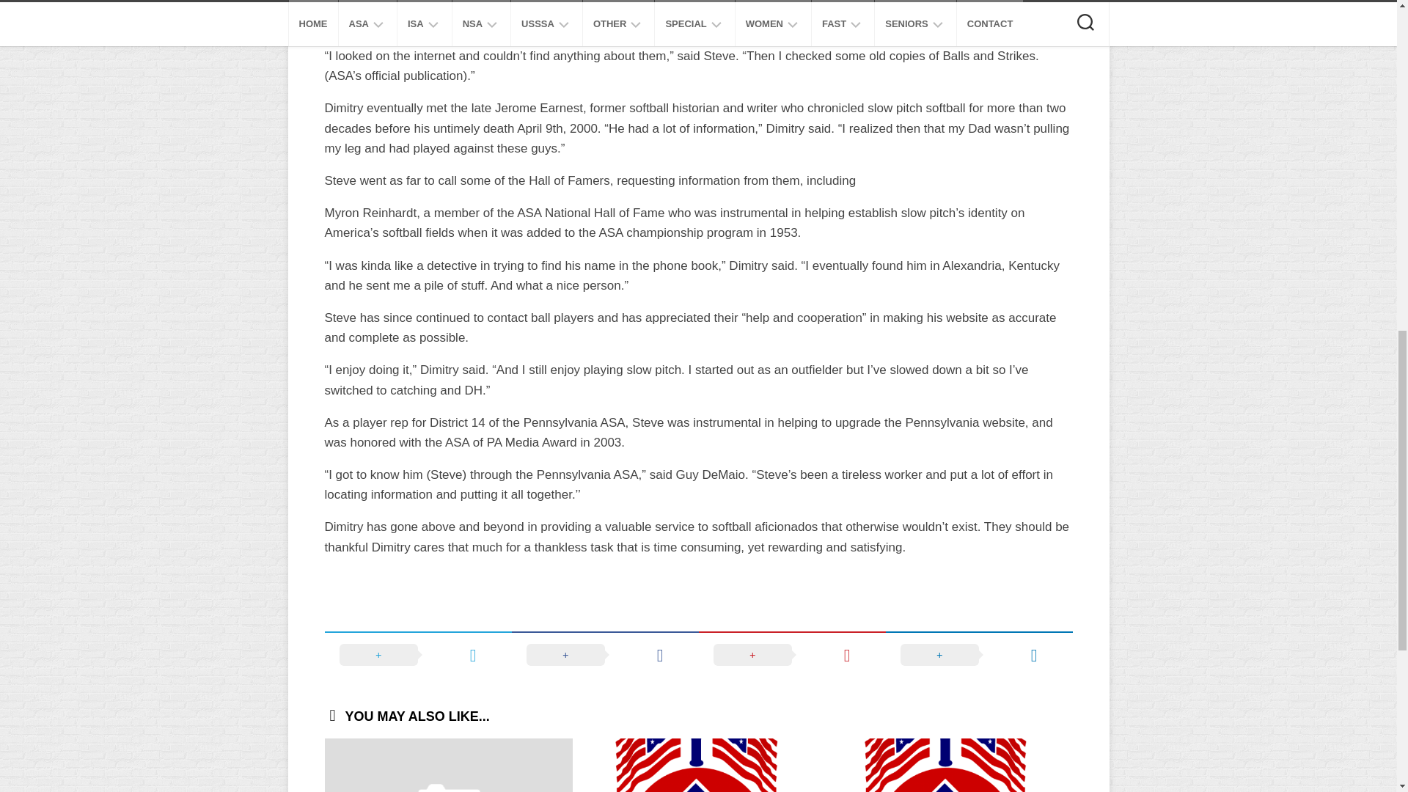 This screenshot has height=792, width=1408. What do you see at coordinates (792, 654) in the screenshot?
I see `Share on Pinterest` at bounding box center [792, 654].